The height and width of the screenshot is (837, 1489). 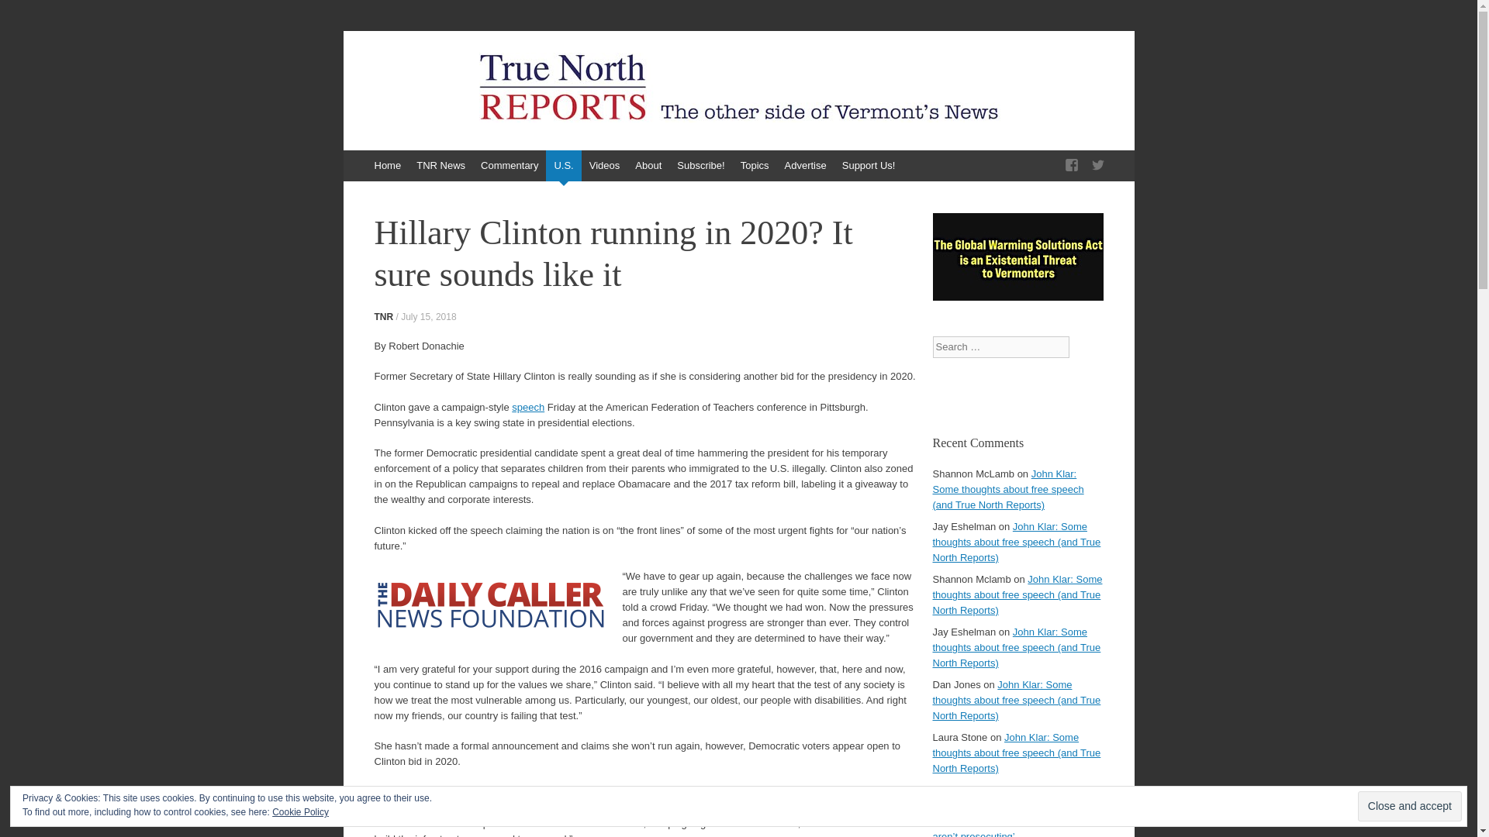 What do you see at coordinates (476, 82) in the screenshot?
I see `True North Reports` at bounding box center [476, 82].